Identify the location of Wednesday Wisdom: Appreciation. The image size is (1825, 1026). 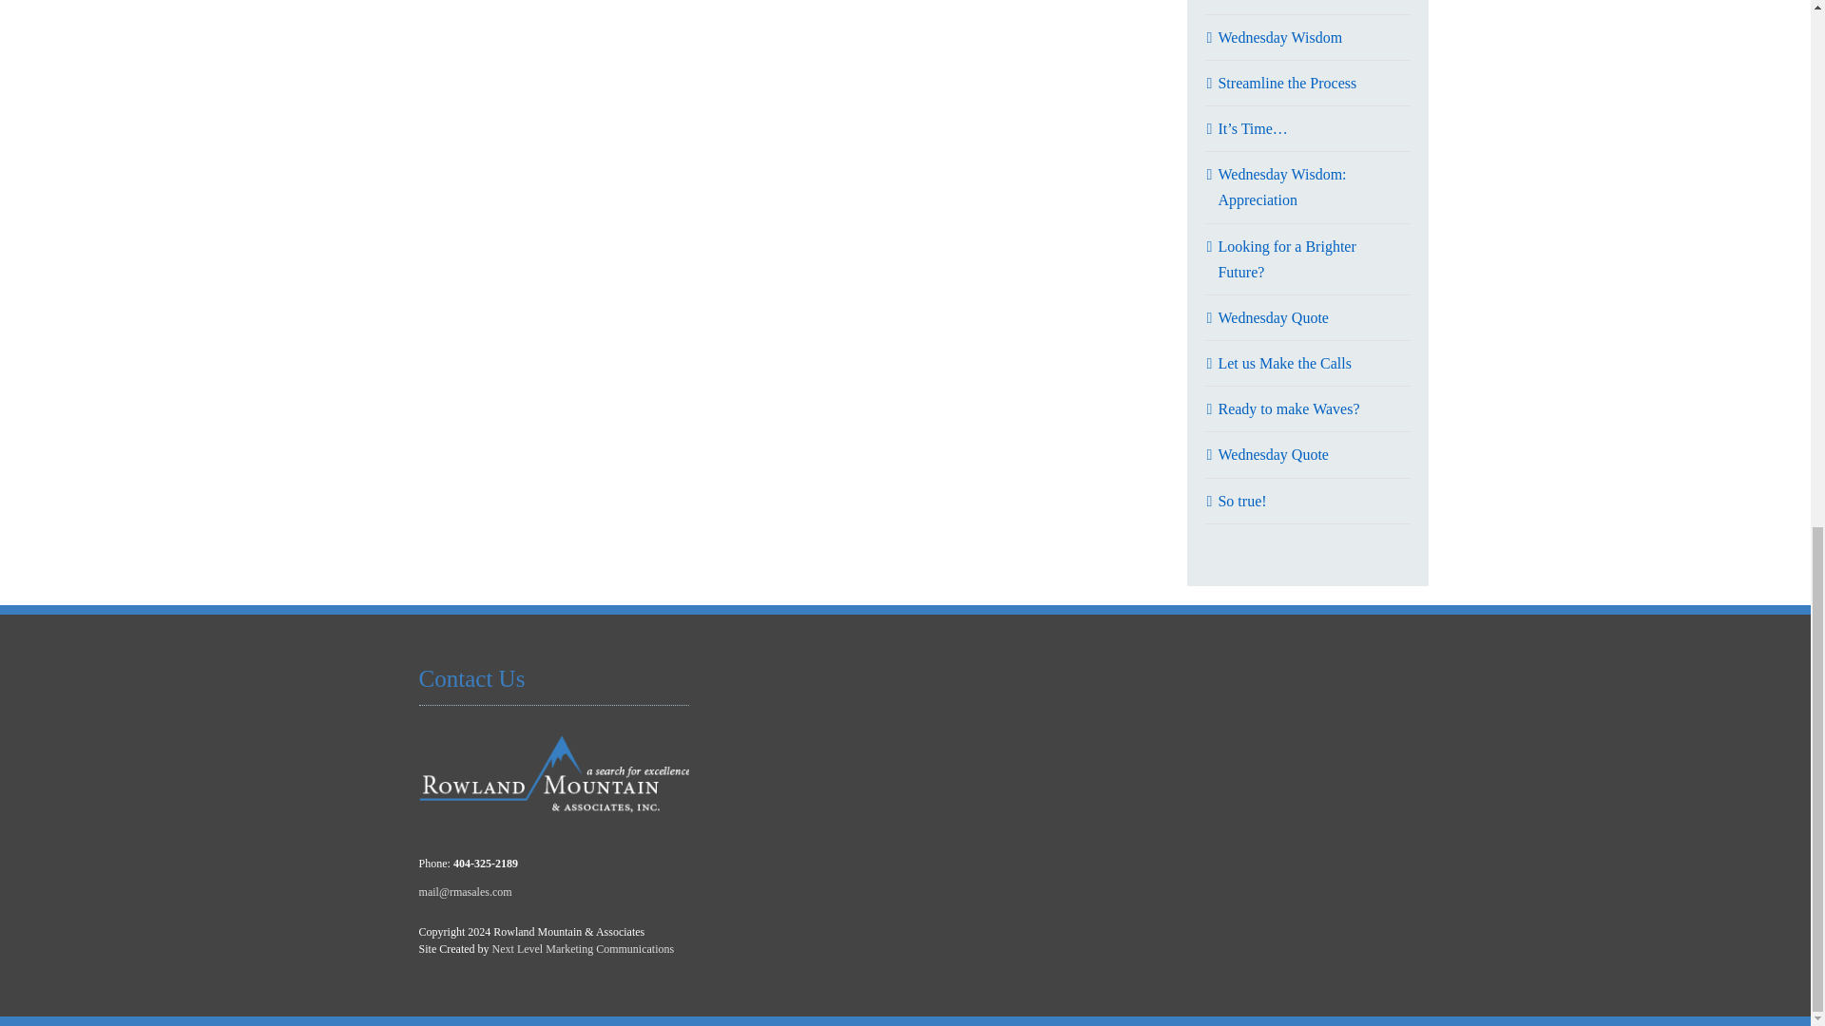
(1281, 186).